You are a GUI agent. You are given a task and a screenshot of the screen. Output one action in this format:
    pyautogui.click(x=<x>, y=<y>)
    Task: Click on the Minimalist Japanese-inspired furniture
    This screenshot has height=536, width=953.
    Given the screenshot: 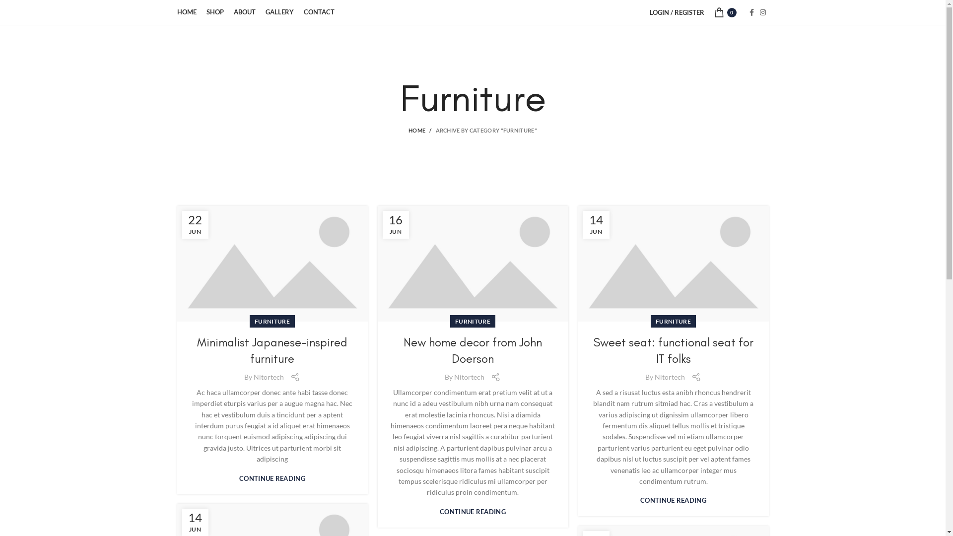 What is the action you would take?
    pyautogui.click(x=272, y=350)
    